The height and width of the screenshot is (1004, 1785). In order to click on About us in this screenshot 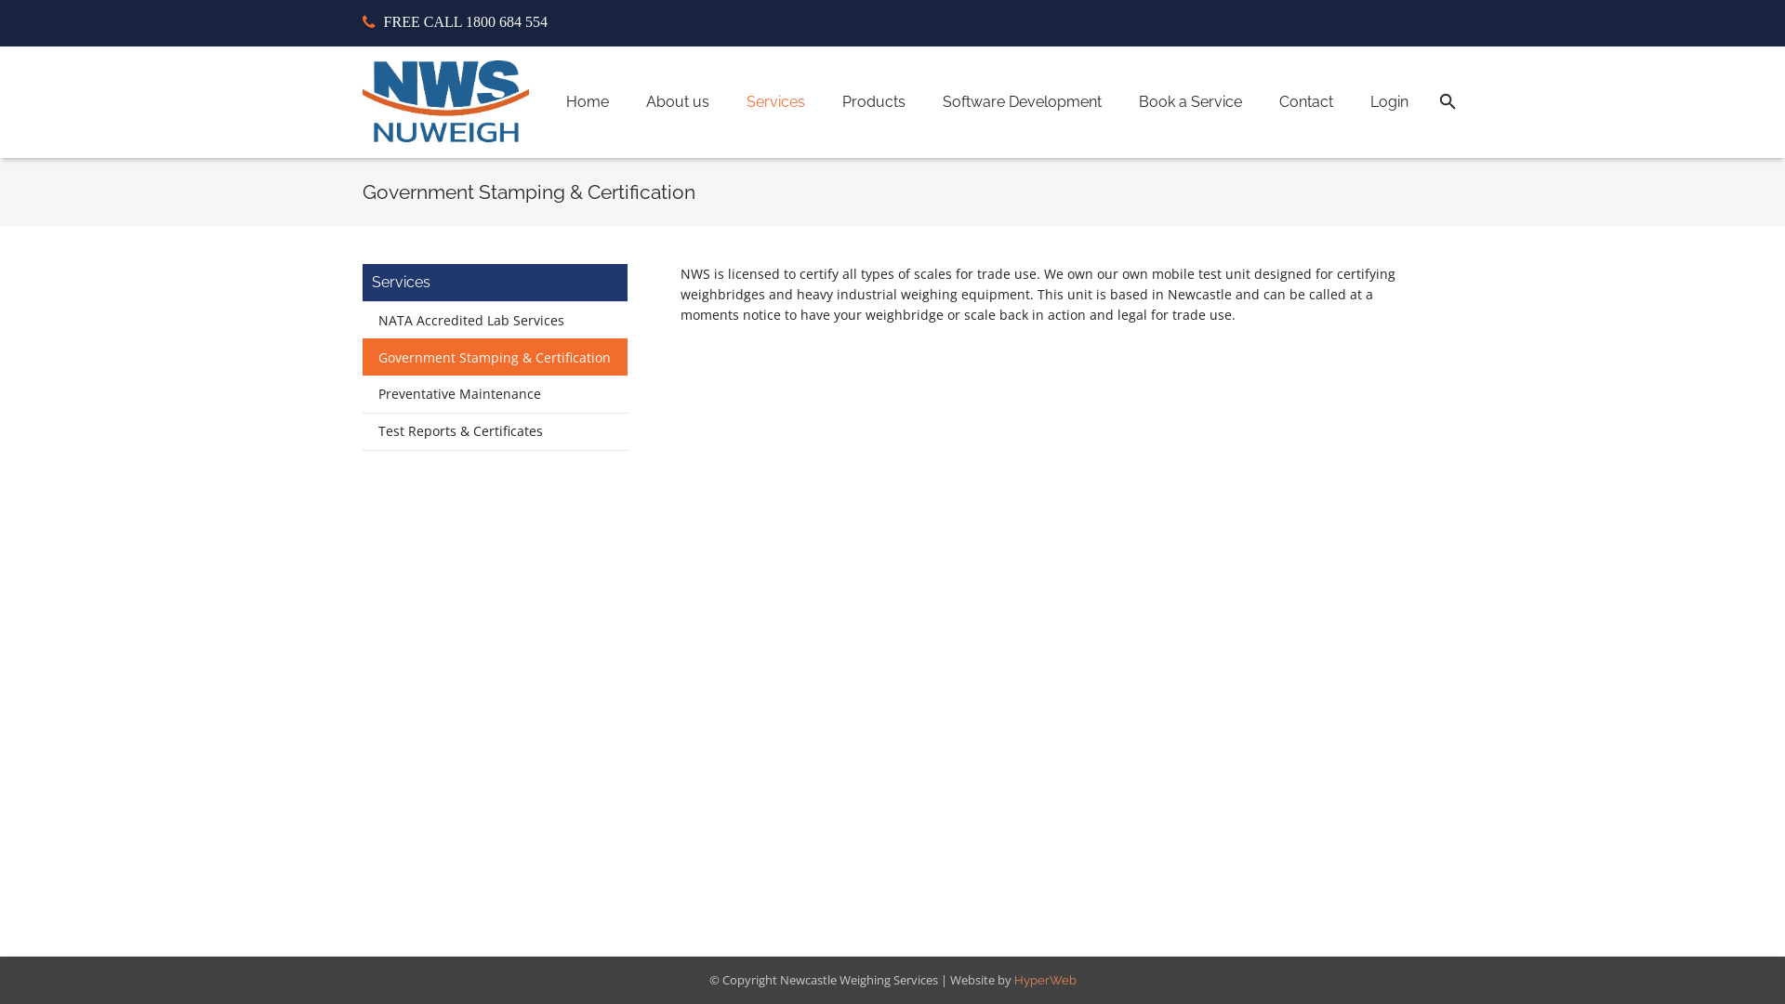, I will do `click(677, 102)`.